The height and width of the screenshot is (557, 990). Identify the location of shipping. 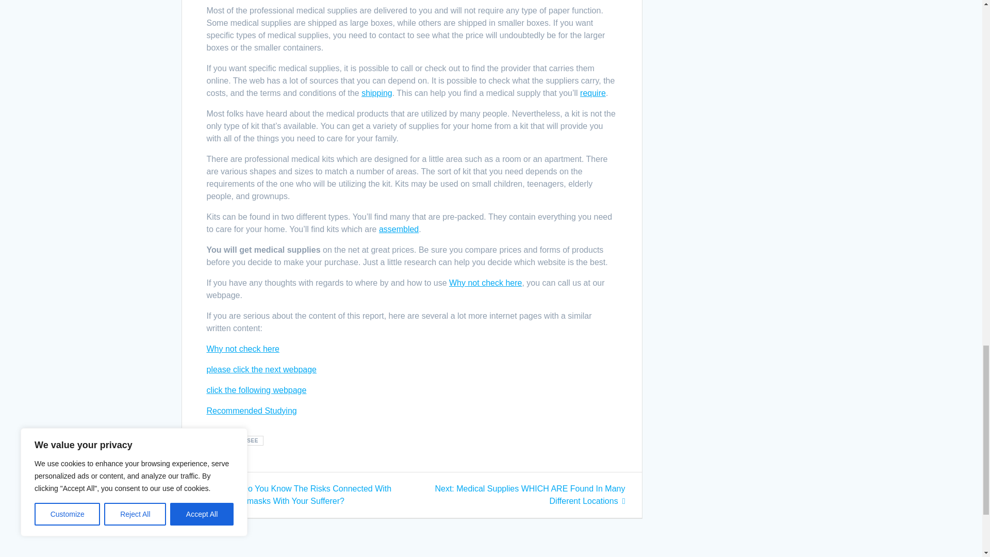
(376, 68).